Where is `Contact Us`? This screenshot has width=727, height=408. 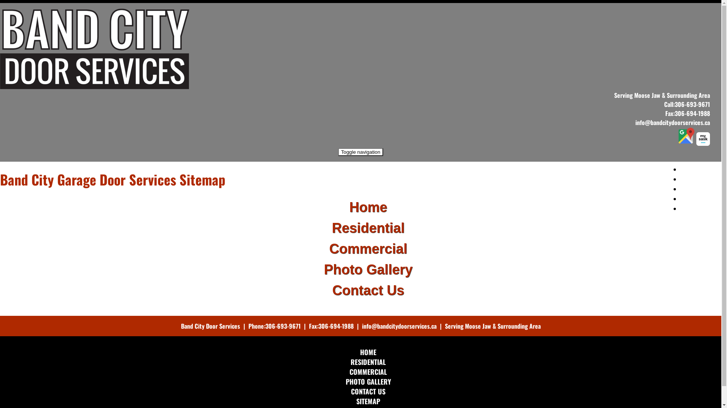 Contact Us is located at coordinates (368, 290).